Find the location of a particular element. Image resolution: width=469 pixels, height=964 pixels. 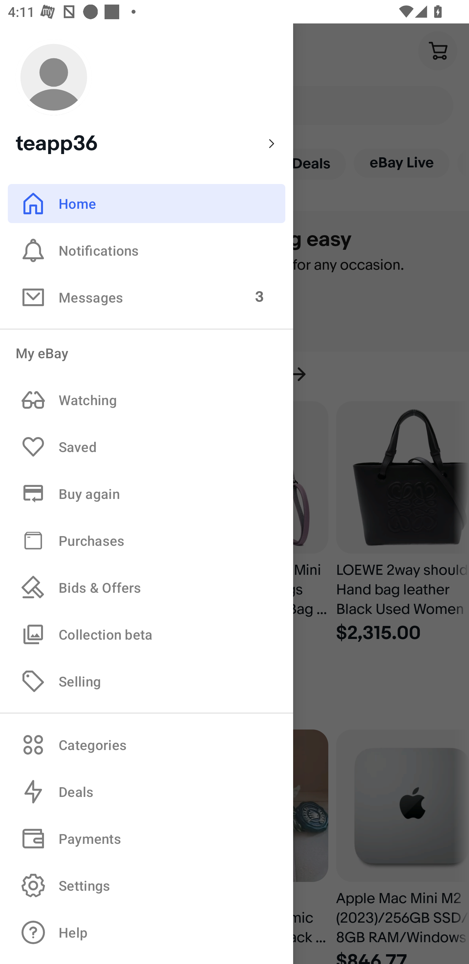

Saved is located at coordinates (147, 447).